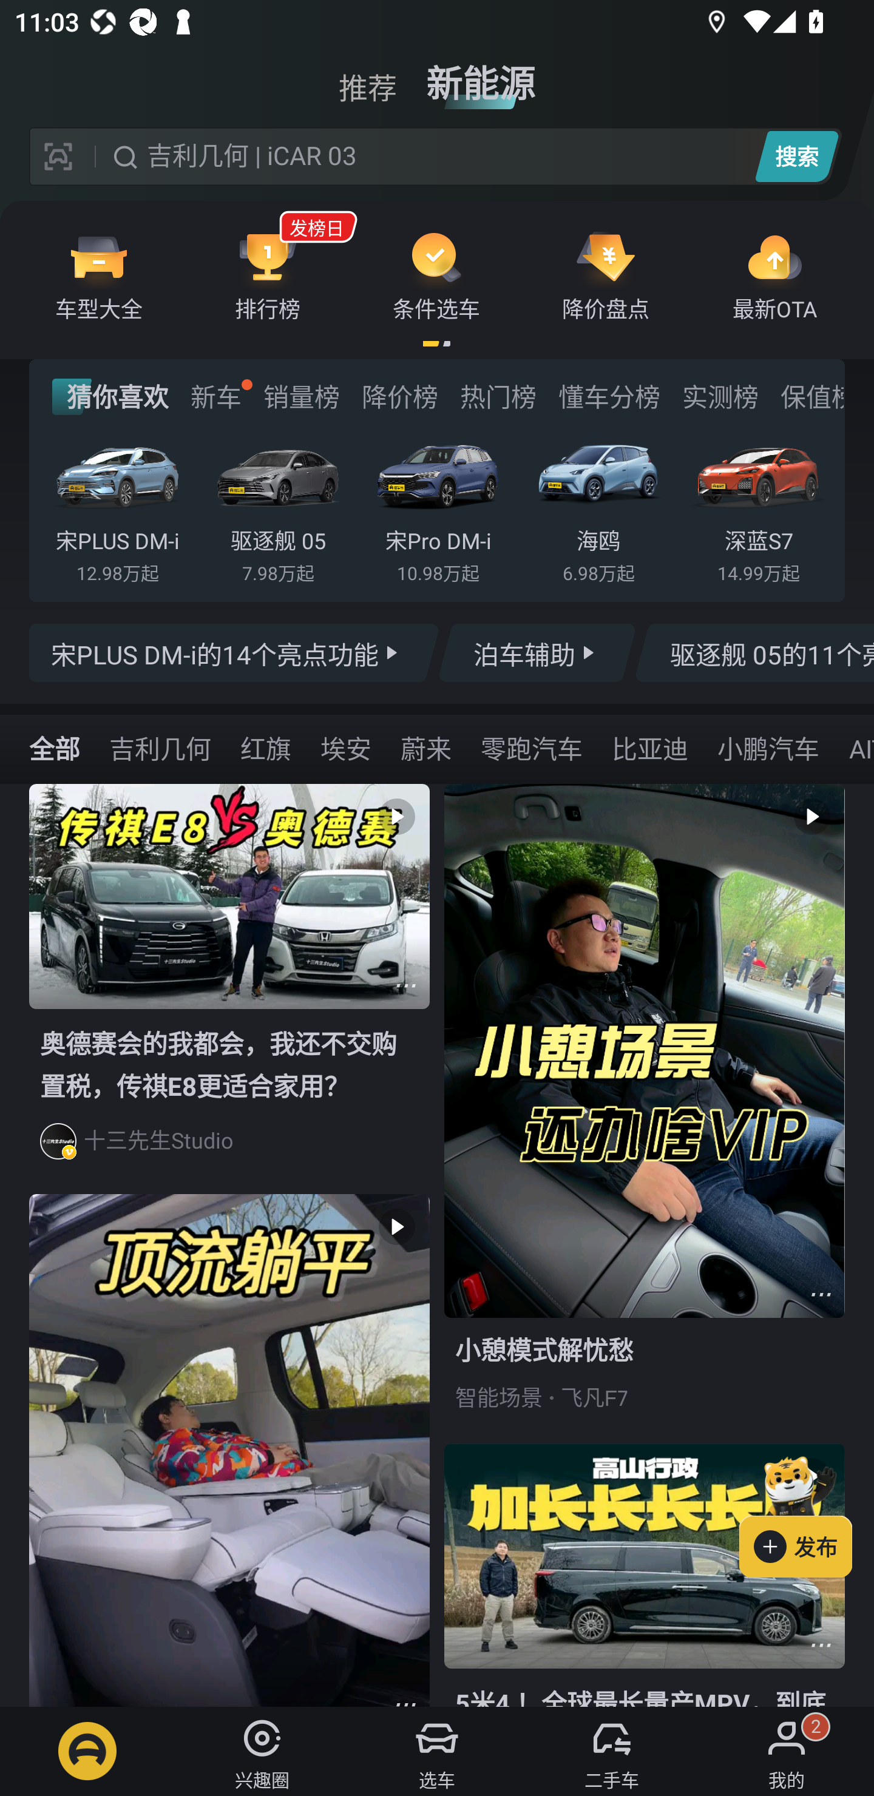 Image resolution: width=874 pixels, height=1796 pixels. Describe the element at coordinates (229, 1450) in the screenshot. I see ` ` at that location.